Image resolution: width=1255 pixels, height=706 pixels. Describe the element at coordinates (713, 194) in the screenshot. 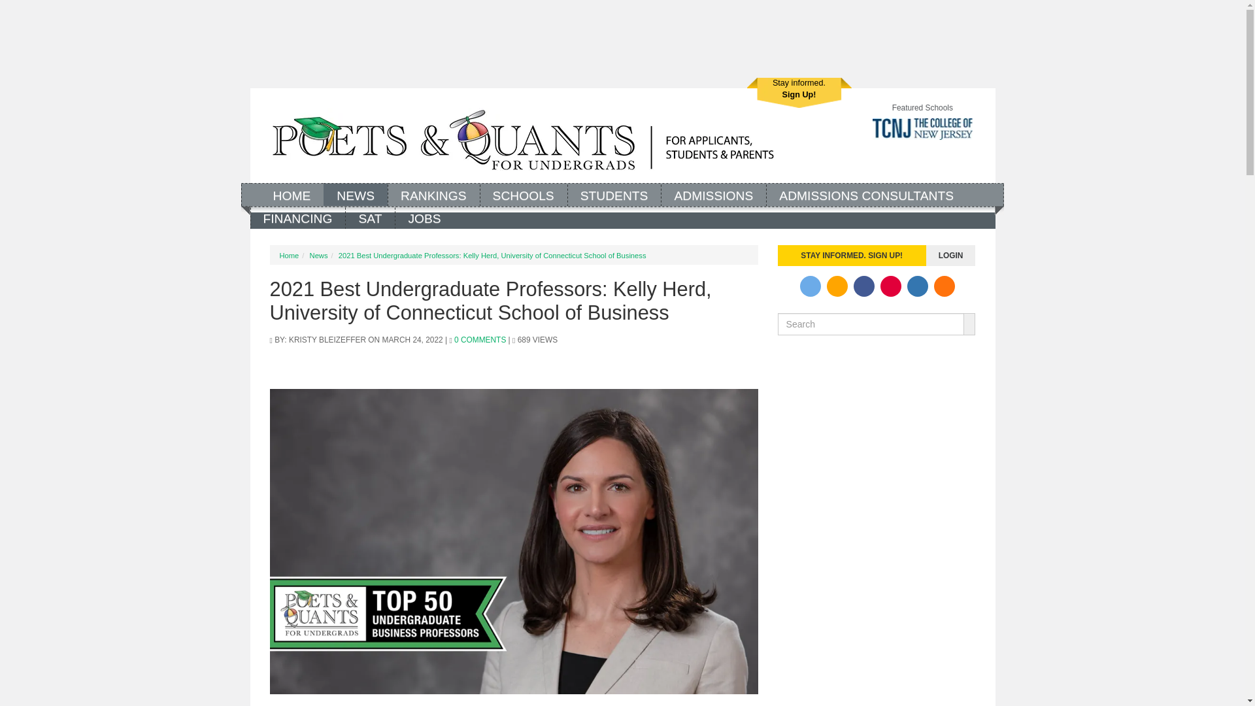

I see `Financing` at that location.